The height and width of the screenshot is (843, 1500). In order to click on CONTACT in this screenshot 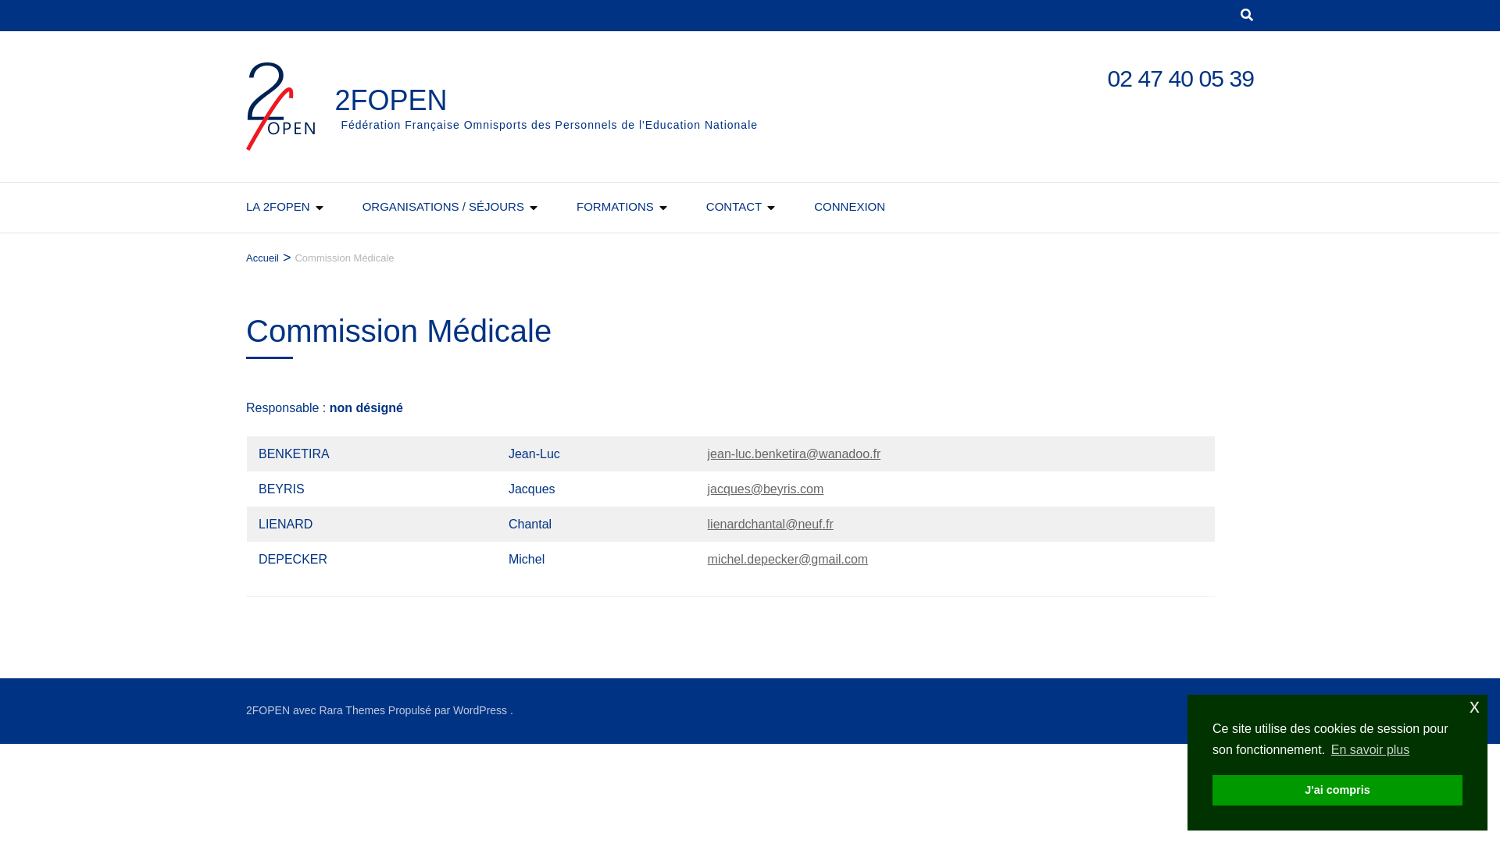, I will do `click(734, 208)`.